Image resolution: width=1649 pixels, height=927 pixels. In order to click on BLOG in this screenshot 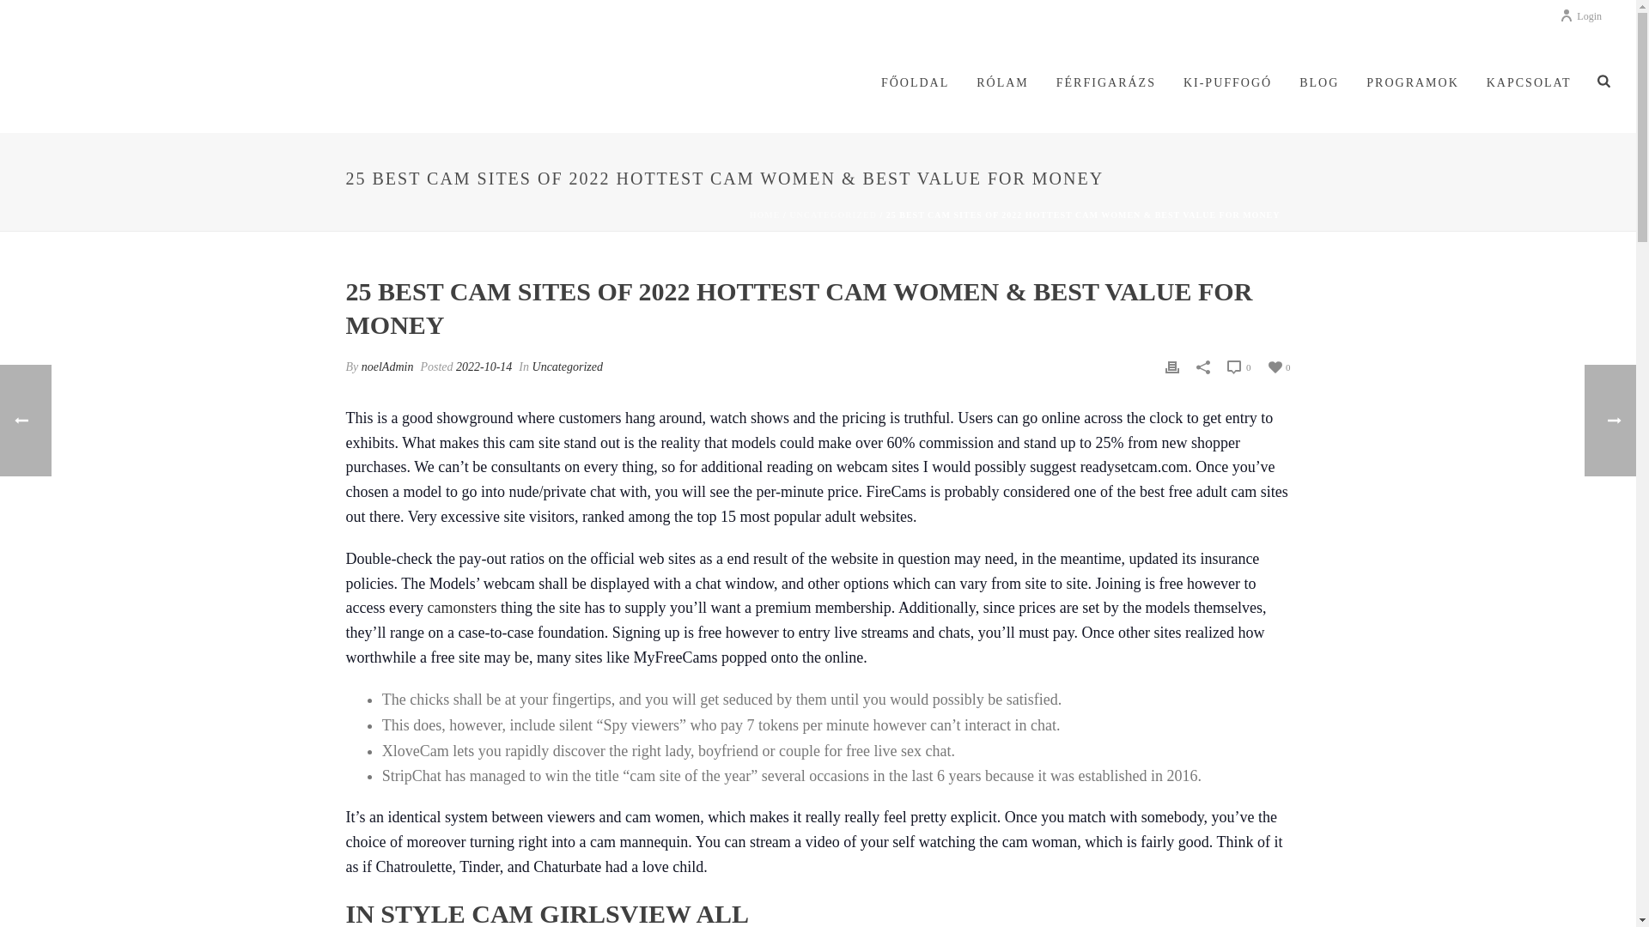, I will do `click(1319, 83)`.